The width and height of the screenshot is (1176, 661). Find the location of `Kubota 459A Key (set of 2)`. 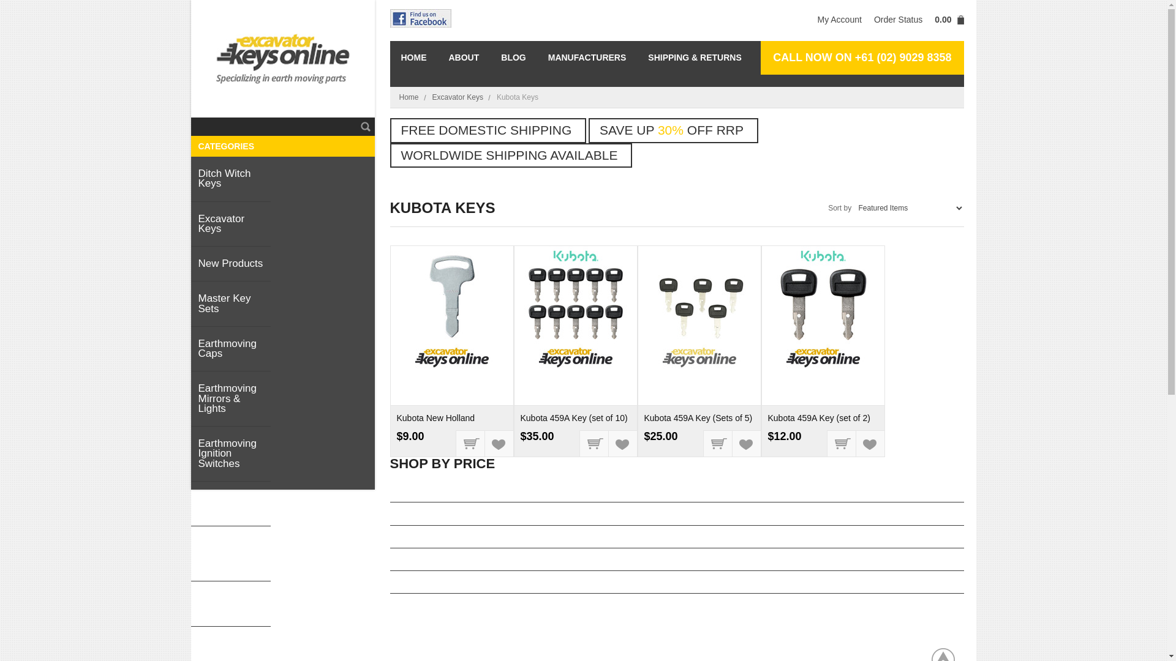

Kubota 459A Key (set of 2) is located at coordinates (820, 418).